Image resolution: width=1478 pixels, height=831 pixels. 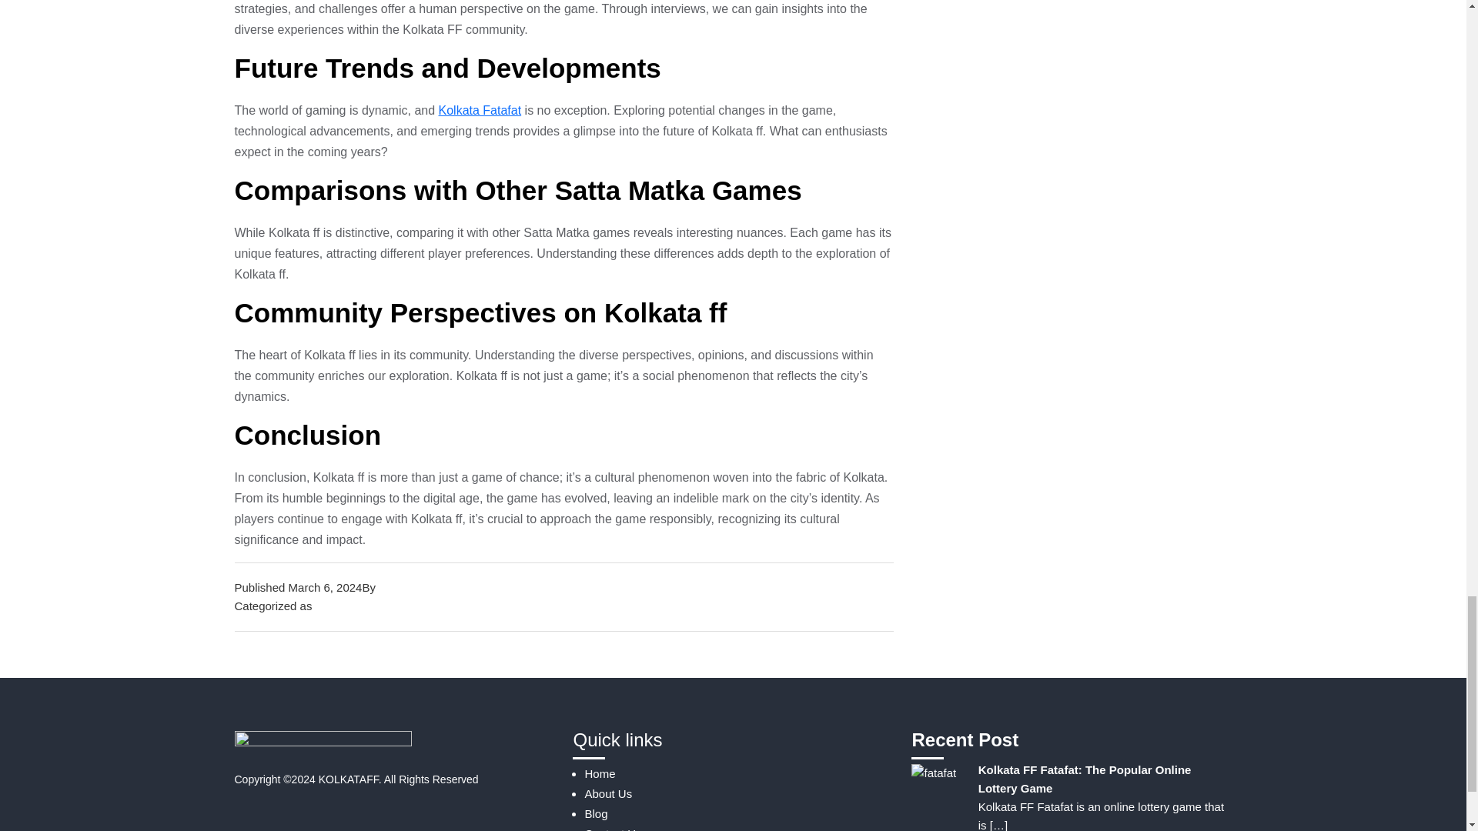 I want to click on Kolkata FF Fatafat: The Popular Online Lottery Game, so click(x=1085, y=779).